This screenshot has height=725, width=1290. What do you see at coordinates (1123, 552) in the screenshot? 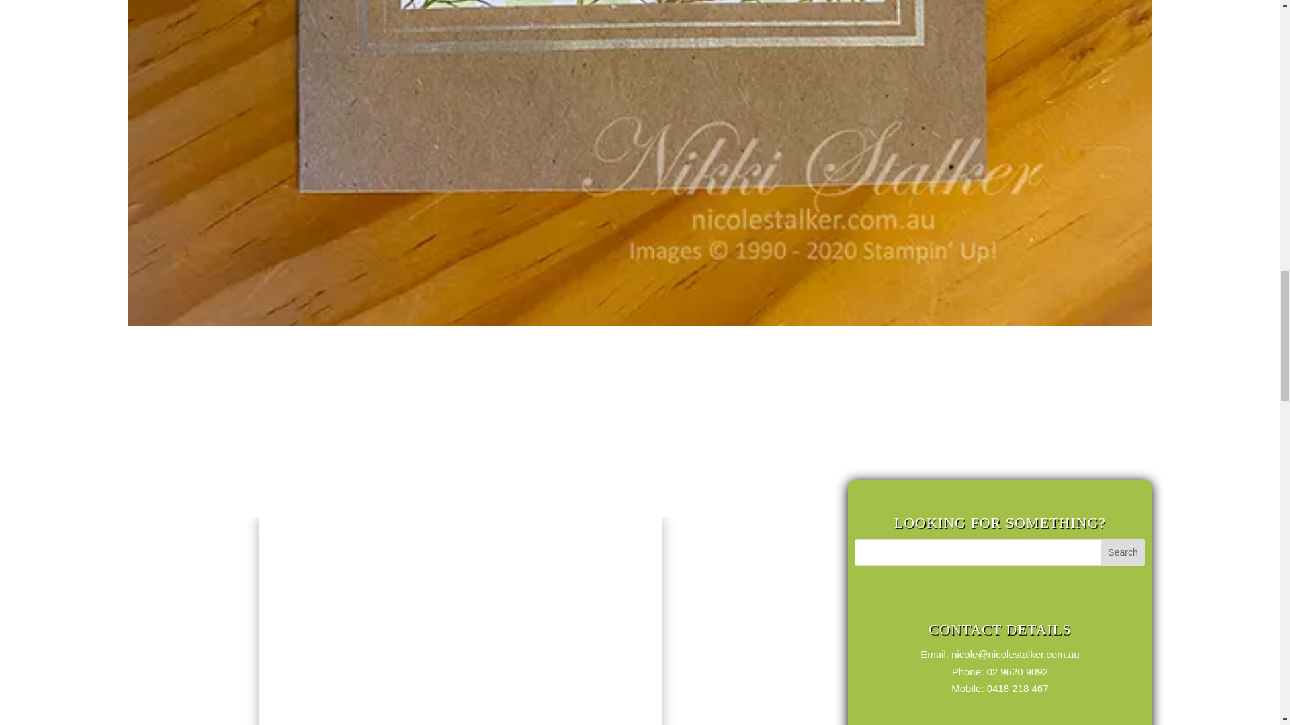
I see `Search` at bounding box center [1123, 552].